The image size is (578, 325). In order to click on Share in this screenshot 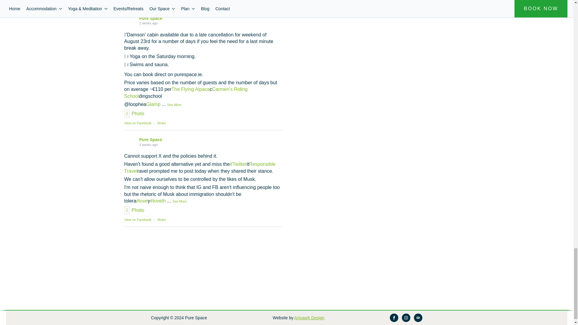, I will do `click(161, 219)`.